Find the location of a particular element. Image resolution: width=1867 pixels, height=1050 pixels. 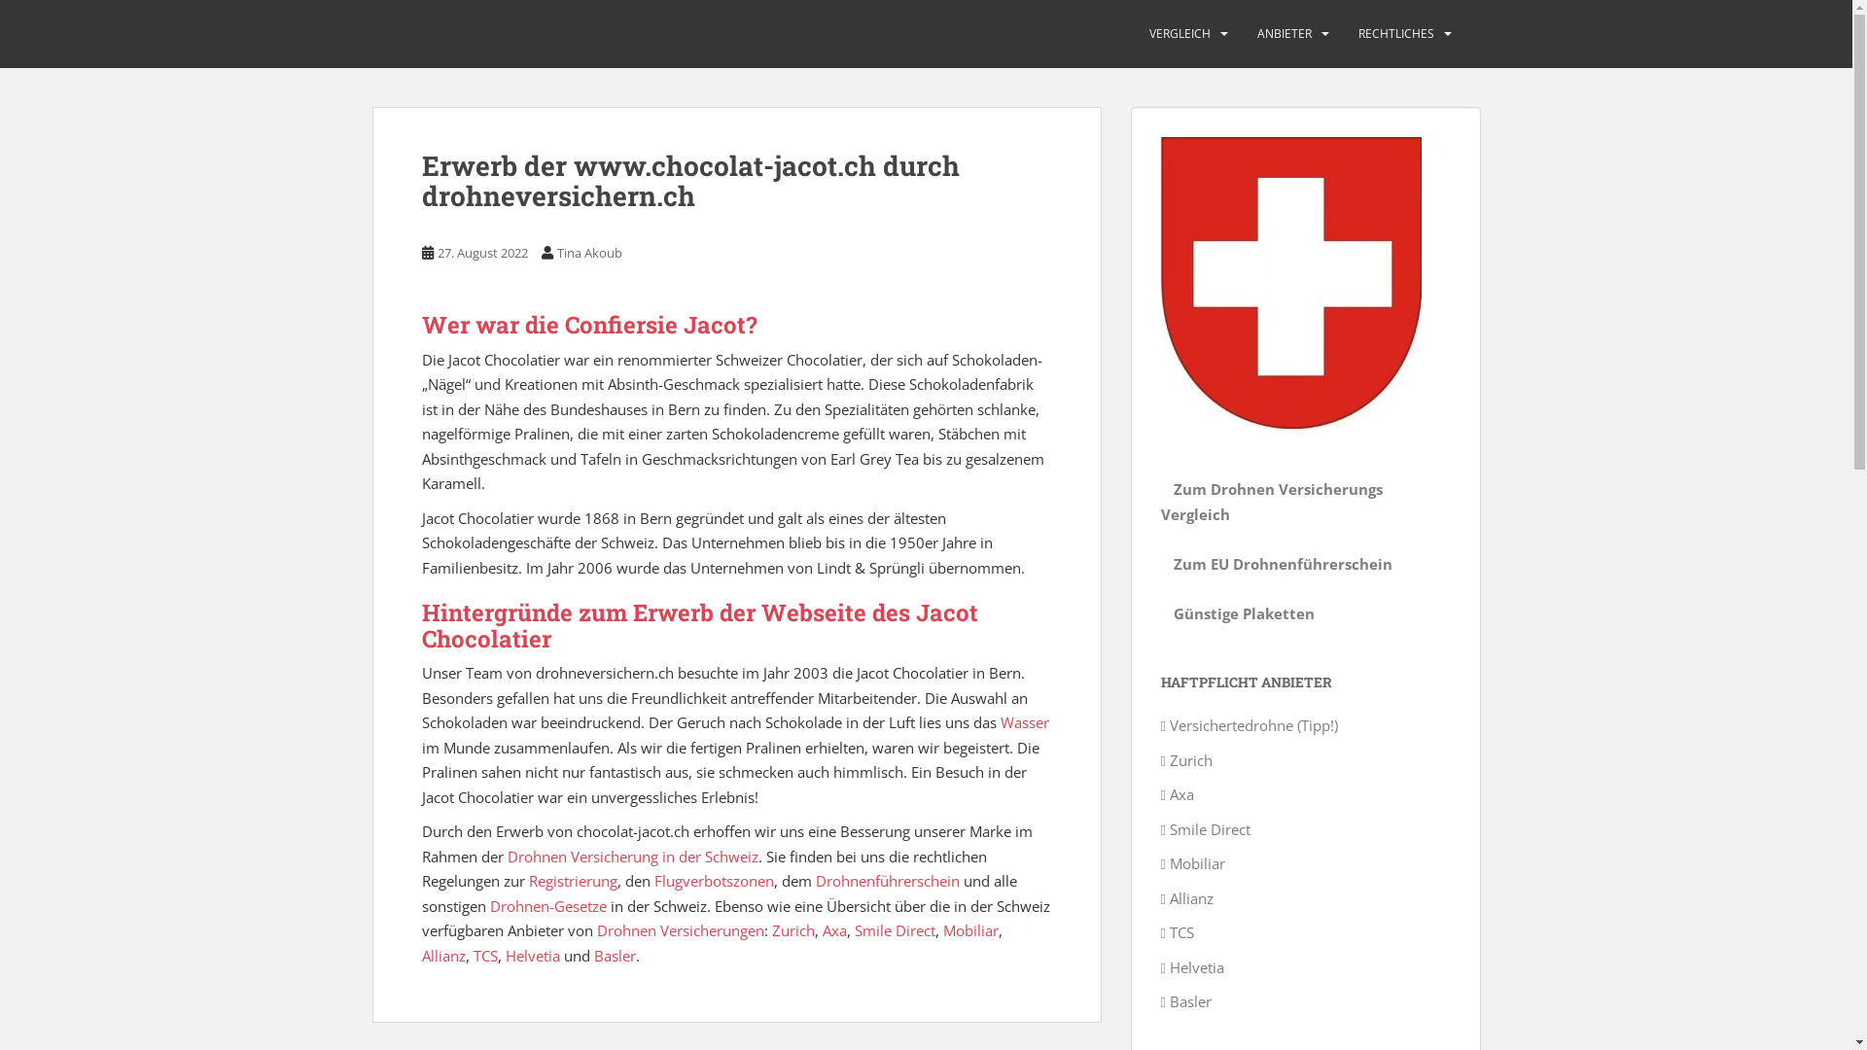

RECHTLICHES is located at coordinates (1395, 34).